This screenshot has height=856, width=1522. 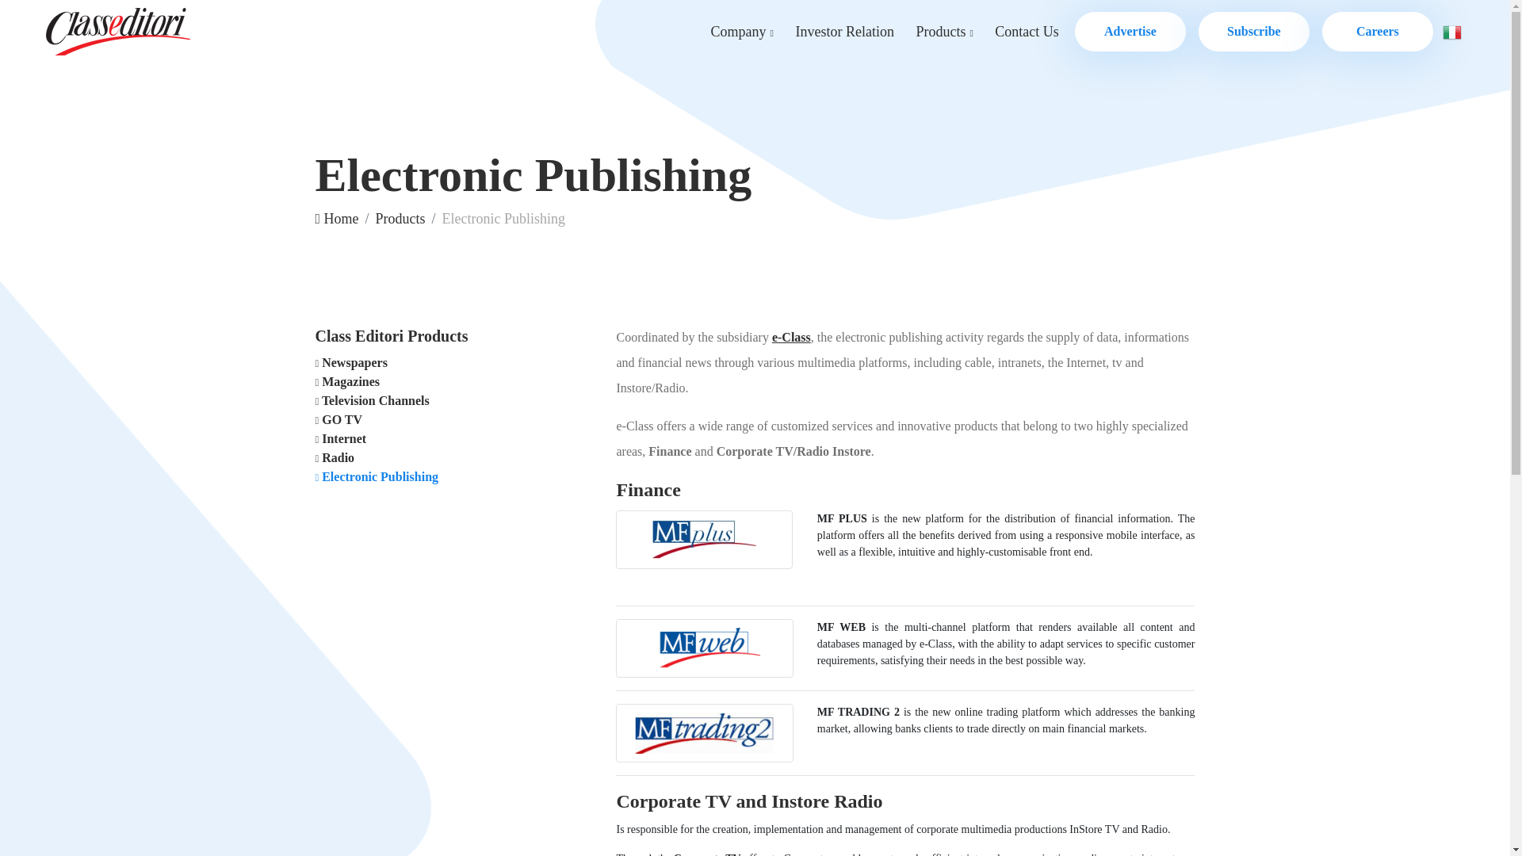 I want to click on Careers, so click(x=1378, y=32).